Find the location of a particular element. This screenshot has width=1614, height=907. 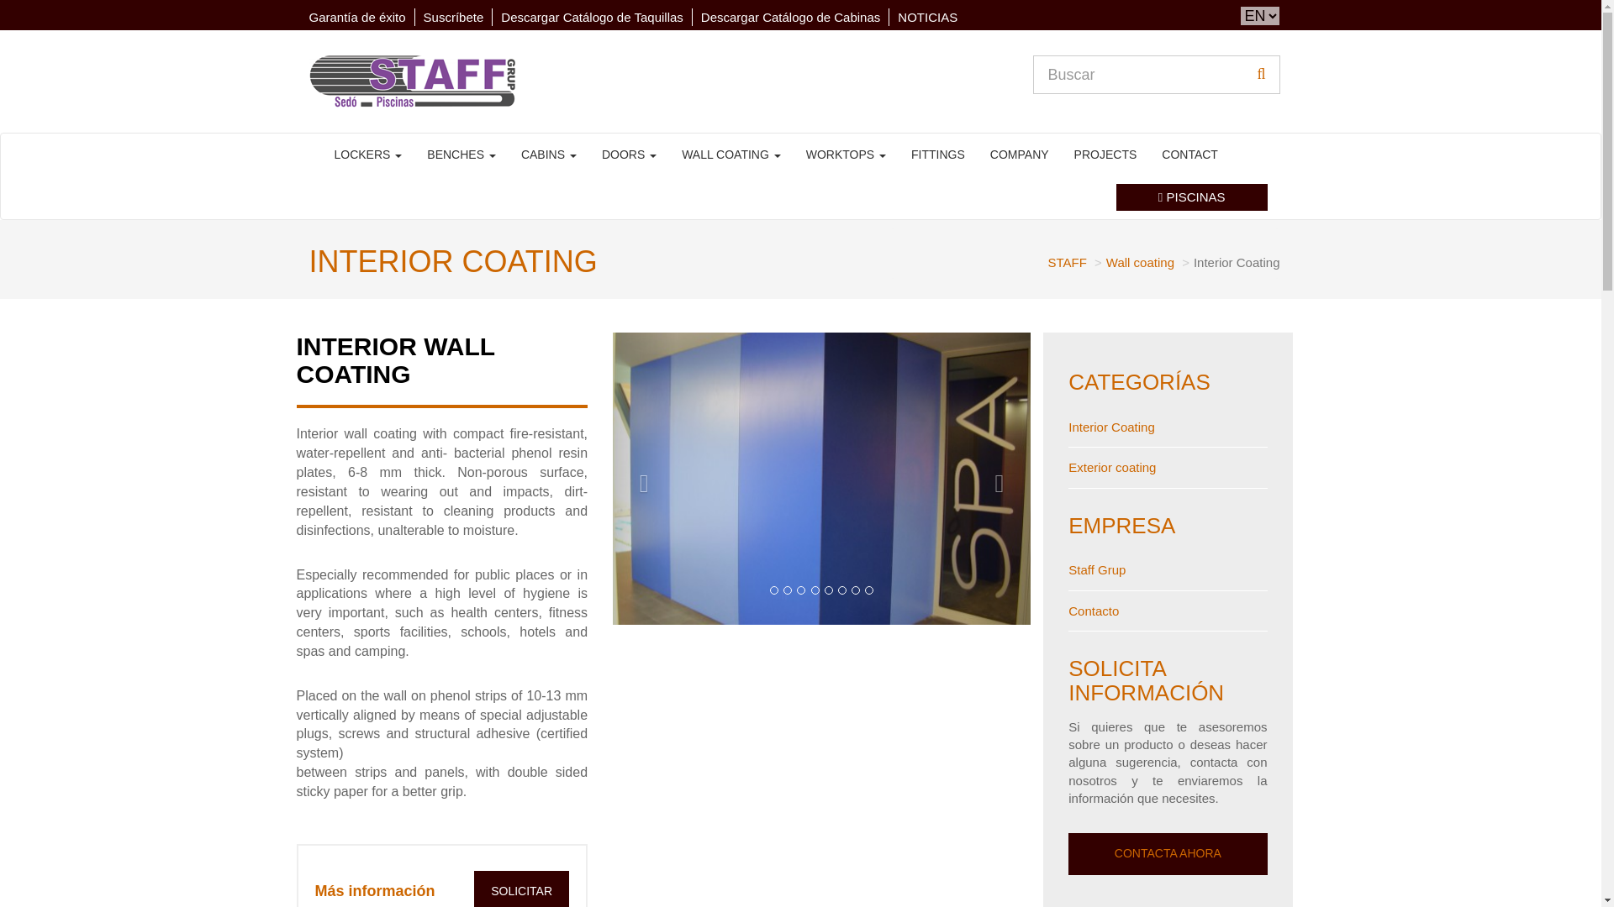

PROJECTS is located at coordinates (1105, 155).